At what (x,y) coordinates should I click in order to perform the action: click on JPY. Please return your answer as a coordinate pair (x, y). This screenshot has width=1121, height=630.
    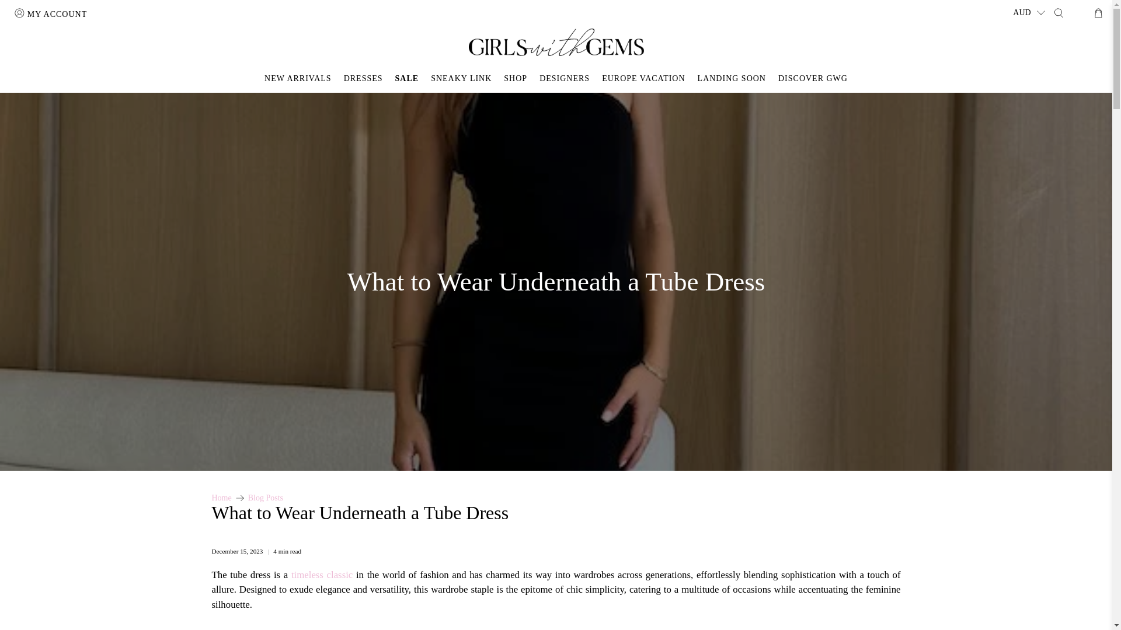
    Looking at the image, I should click on (1028, 157).